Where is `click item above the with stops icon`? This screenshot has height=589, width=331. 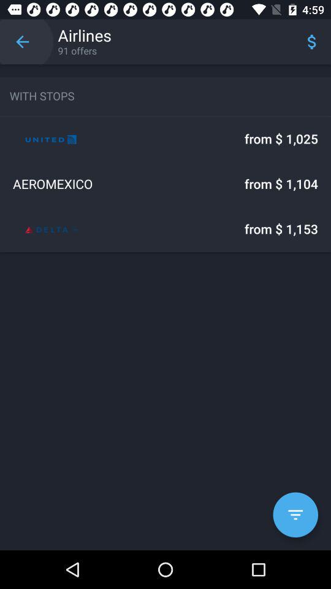
click item above the with stops icon is located at coordinates (22, 42).